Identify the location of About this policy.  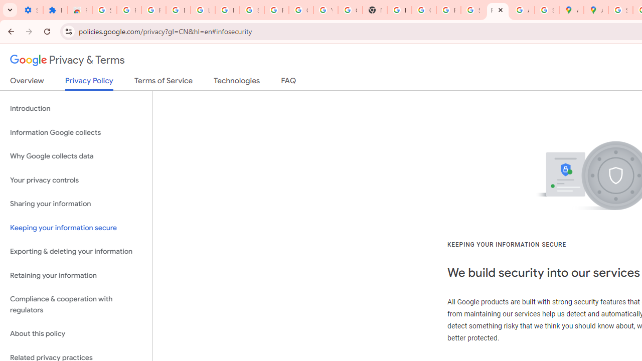
(76, 334).